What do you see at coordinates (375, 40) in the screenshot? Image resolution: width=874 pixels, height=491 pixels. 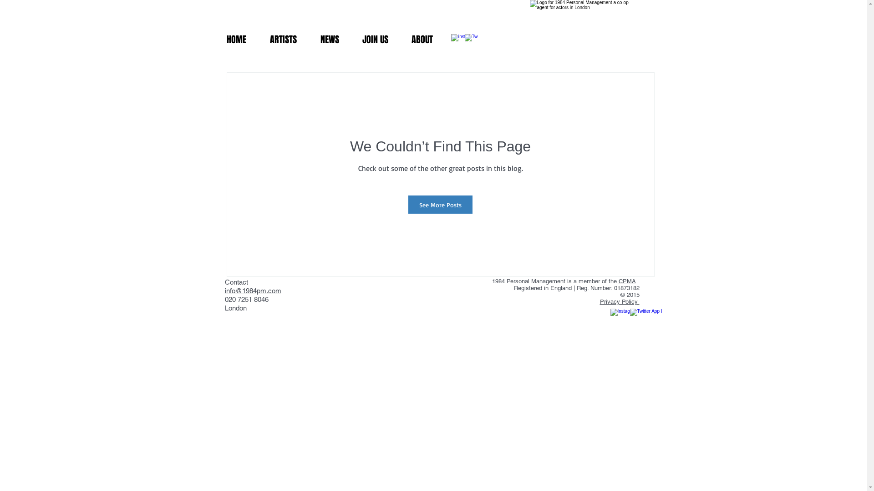 I see `JOIN US` at bounding box center [375, 40].